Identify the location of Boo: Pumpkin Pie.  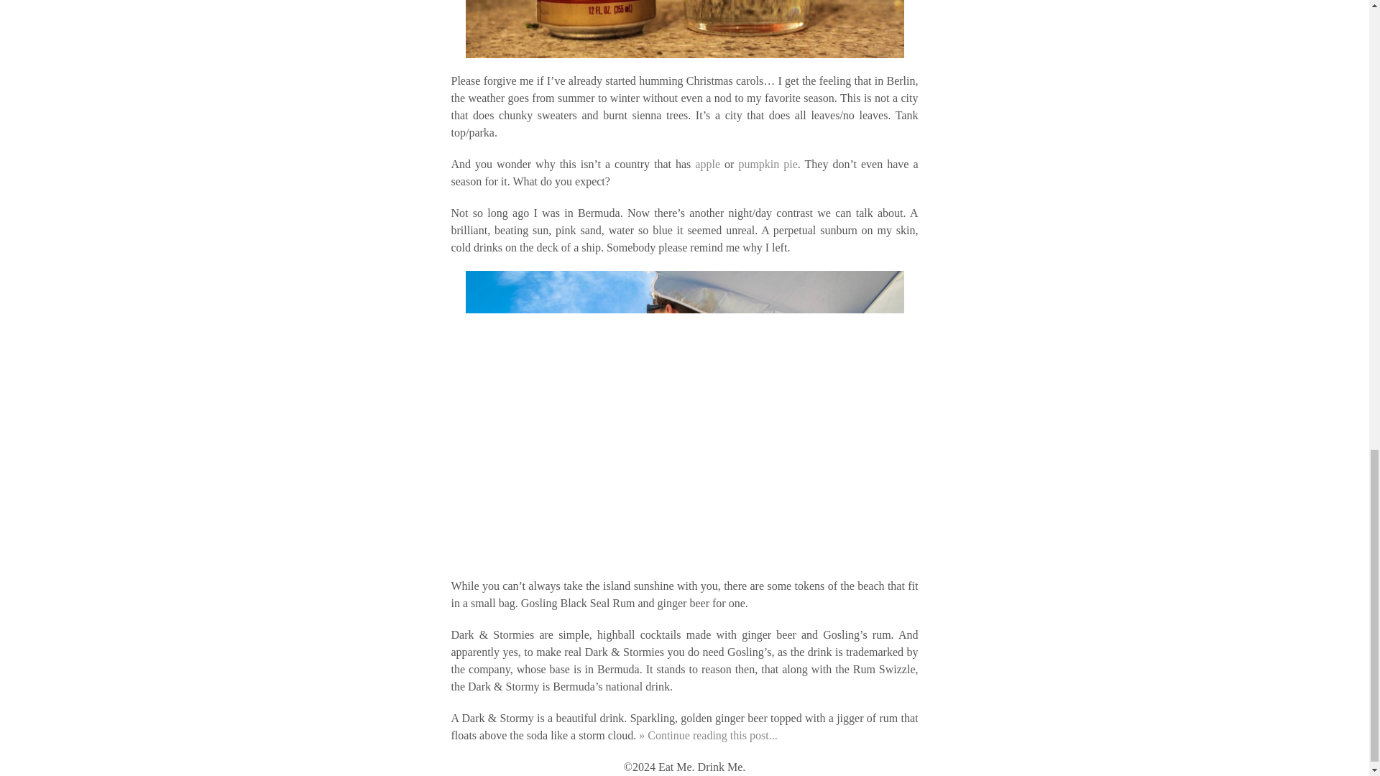
(768, 164).